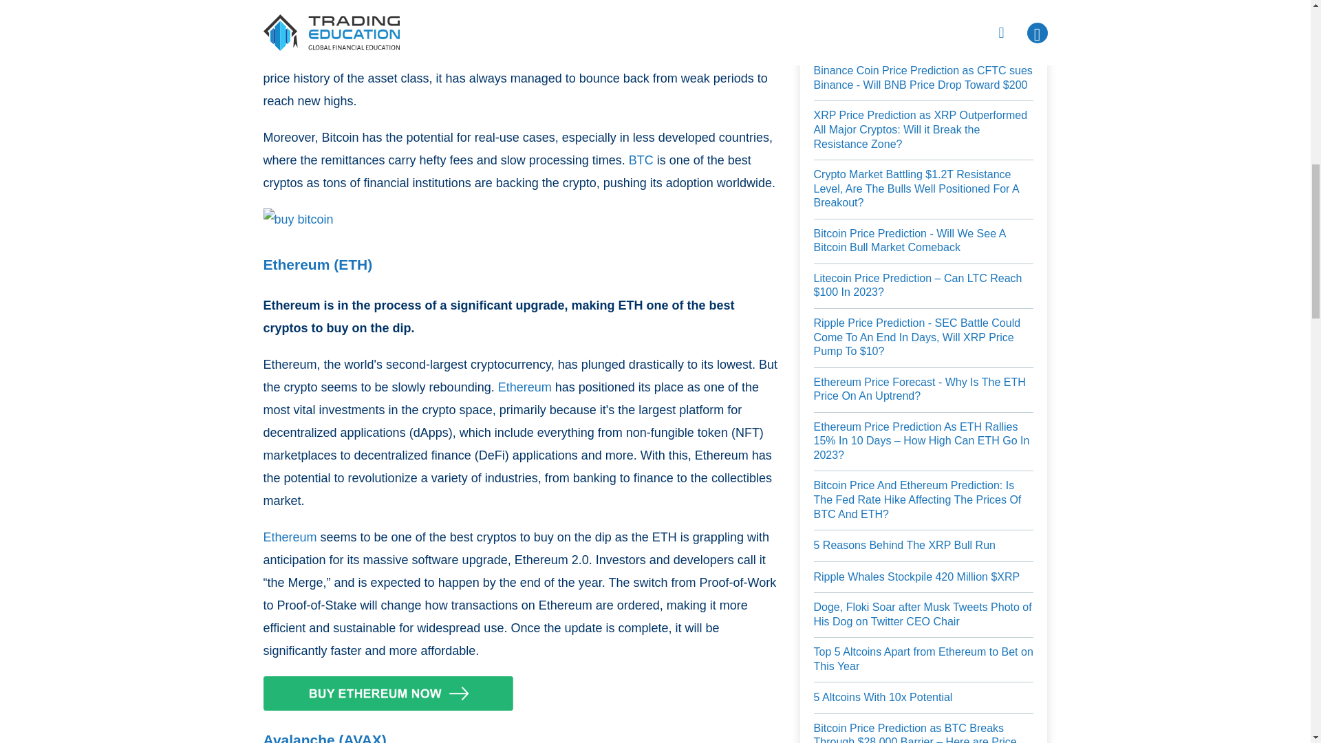 The height and width of the screenshot is (743, 1321). I want to click on Should You Buy Bitcoin?, so click(641, 160).